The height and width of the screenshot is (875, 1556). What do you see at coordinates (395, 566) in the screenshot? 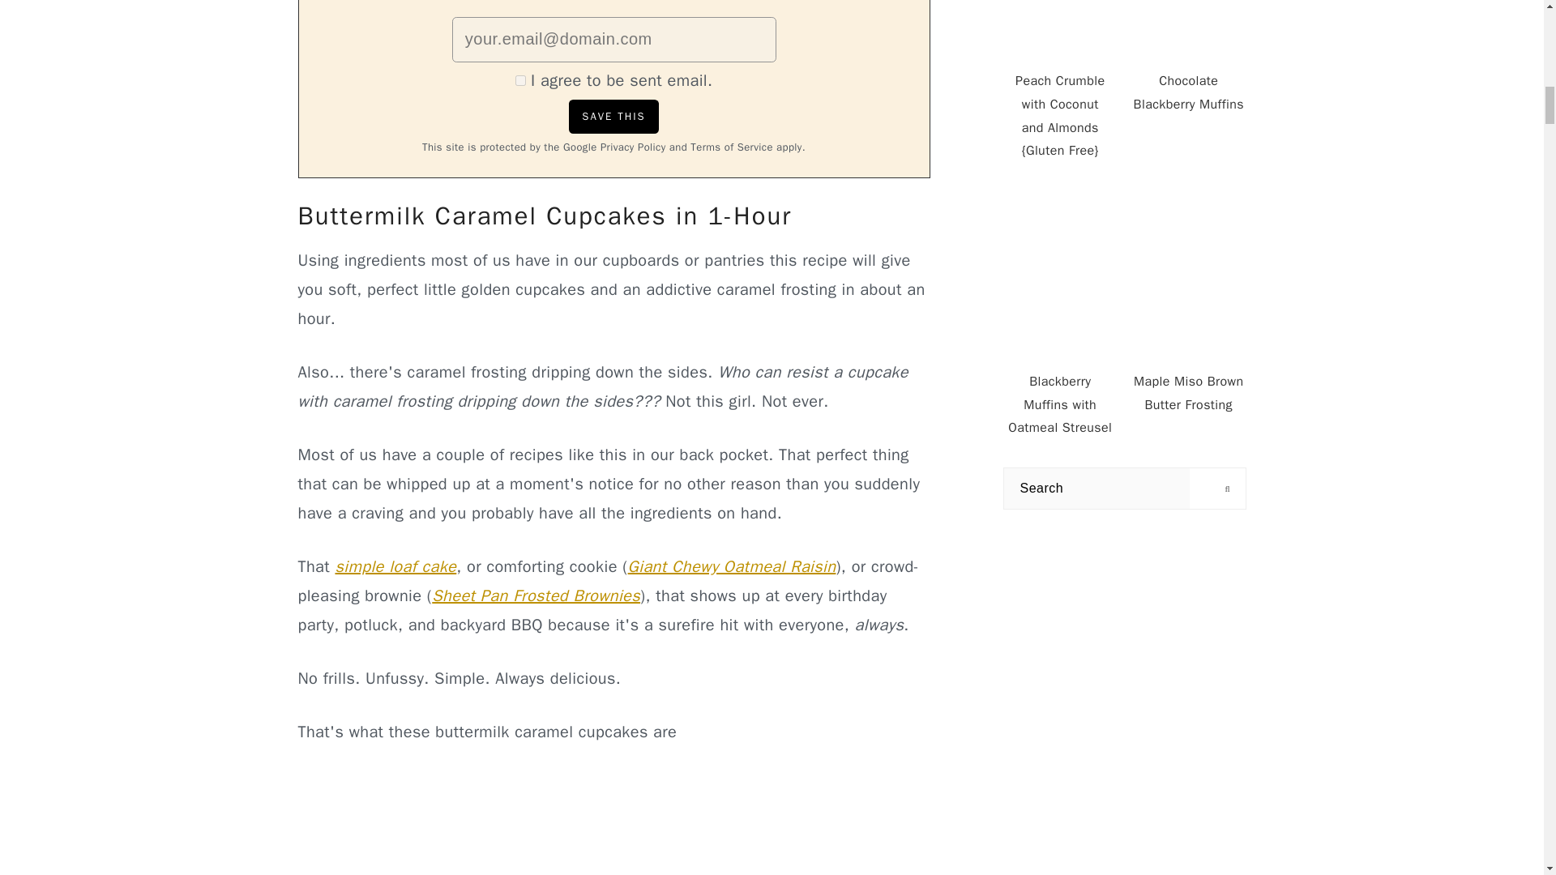
I see `simple loaf cake` at bounding box center [395, 566].